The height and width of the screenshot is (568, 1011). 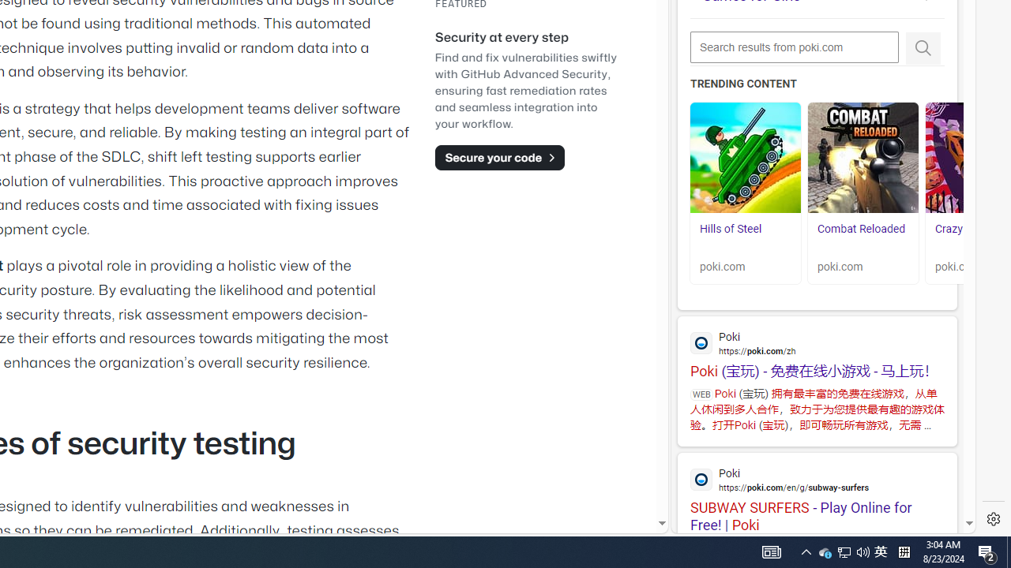 What do you see at coordinates (861, 229) in the screenshot?
I see `Combat Reloaded` at bounding box center [861, 229].